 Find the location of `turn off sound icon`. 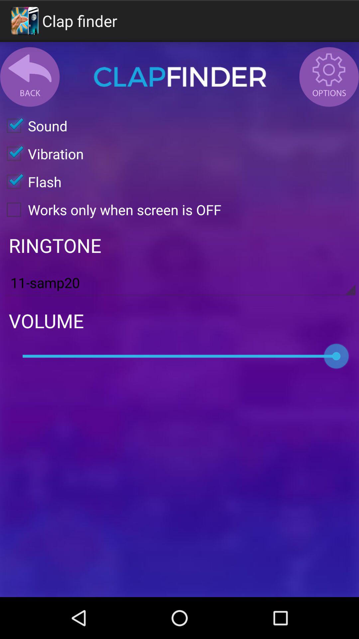

turn off sound icon is located at coordinates (34, 126).